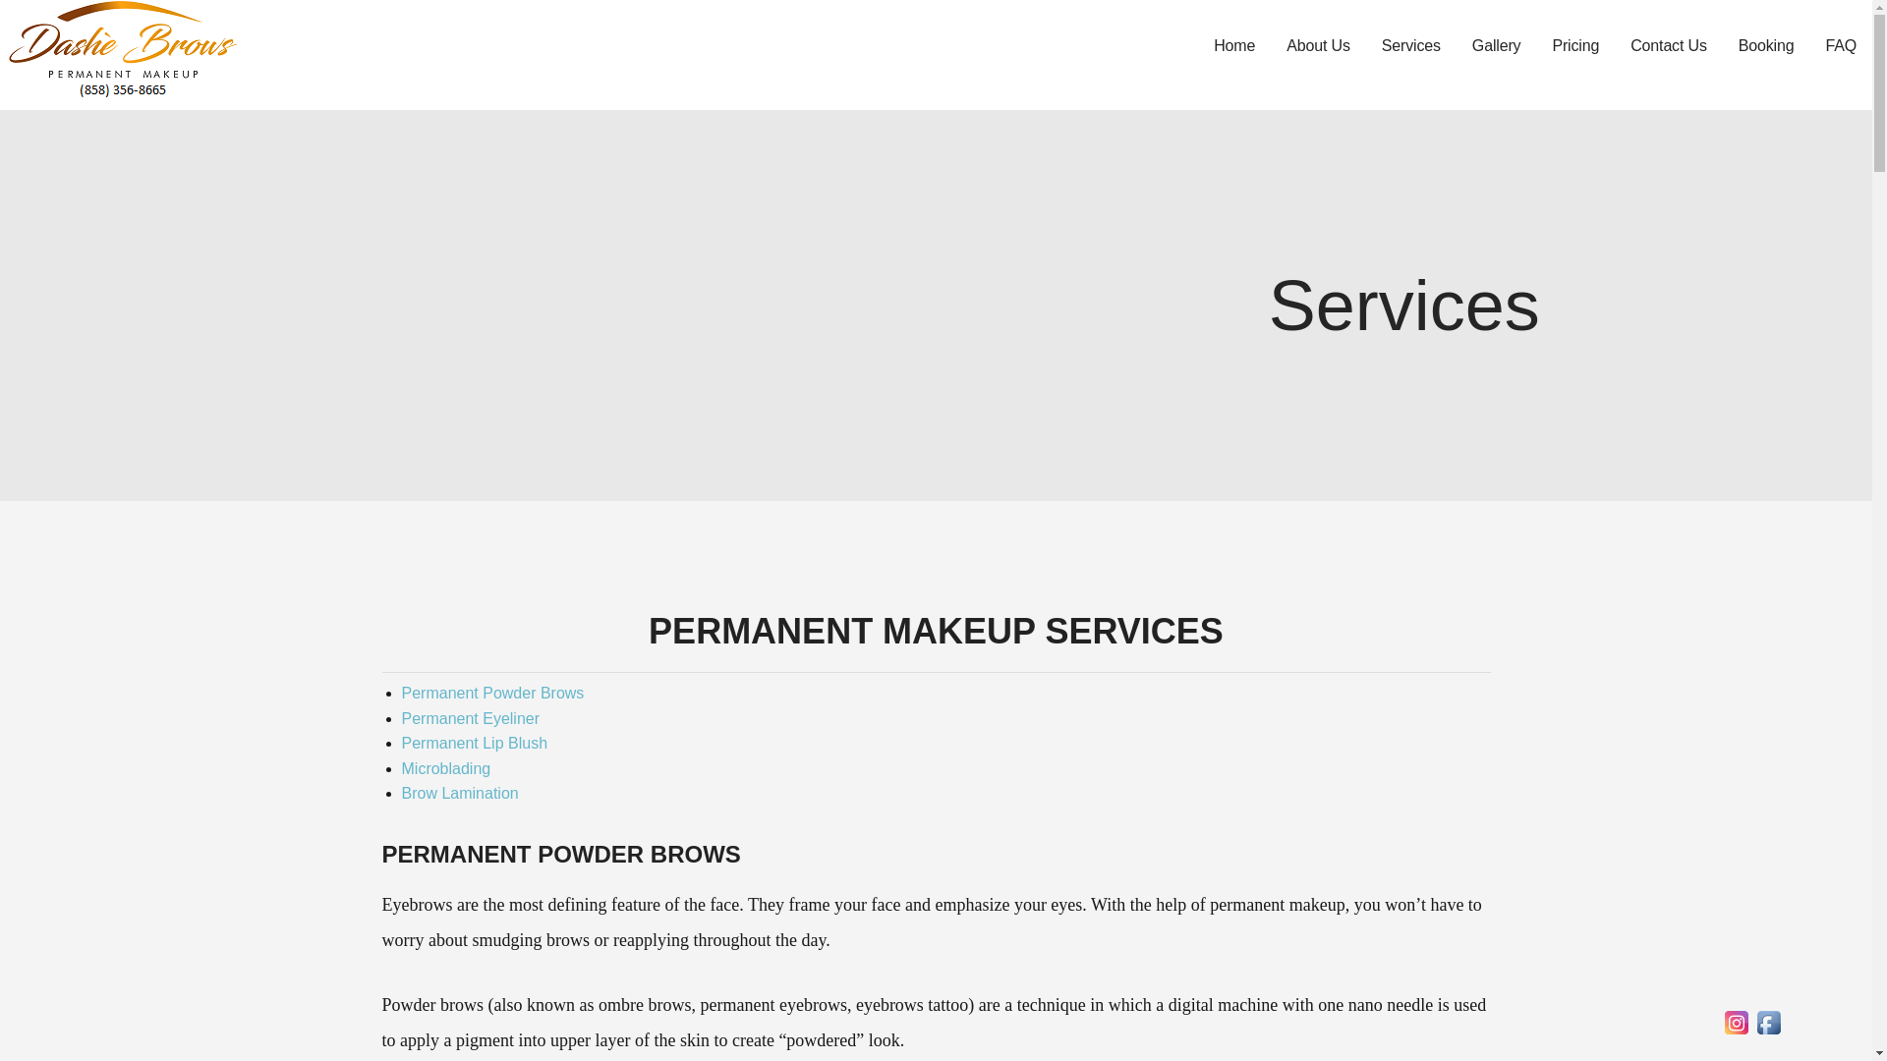 The height and width of the screenshot is (1061, 1887). Describe the element at coordinates (1669, 55) in the screenshot. I see `Contact Us` at that location.